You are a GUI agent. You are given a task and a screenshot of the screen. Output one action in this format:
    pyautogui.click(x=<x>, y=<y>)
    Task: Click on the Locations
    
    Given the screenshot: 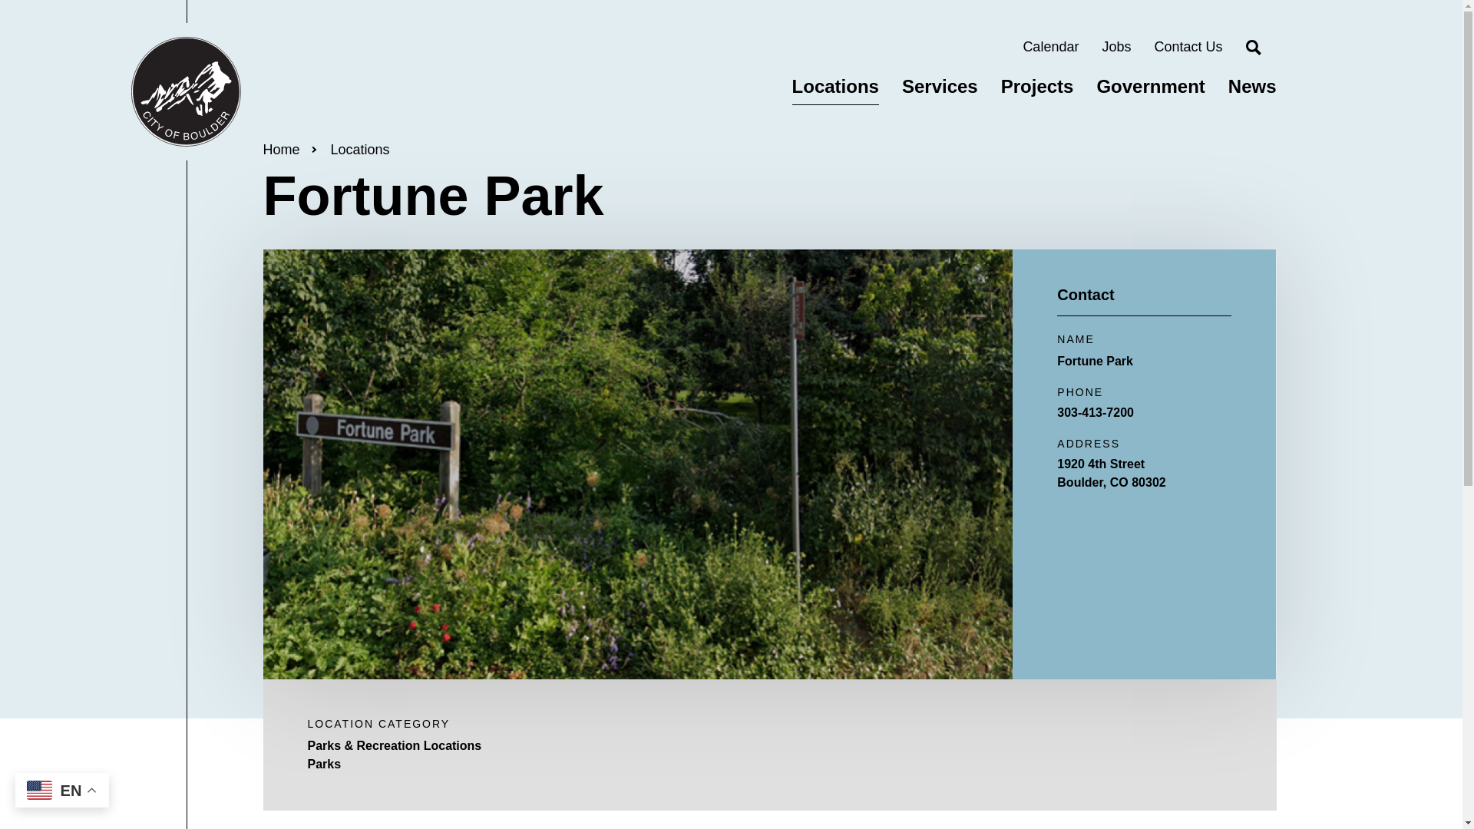 What is the action you would take?
    pyautogui.click(x=186, y=92)
    